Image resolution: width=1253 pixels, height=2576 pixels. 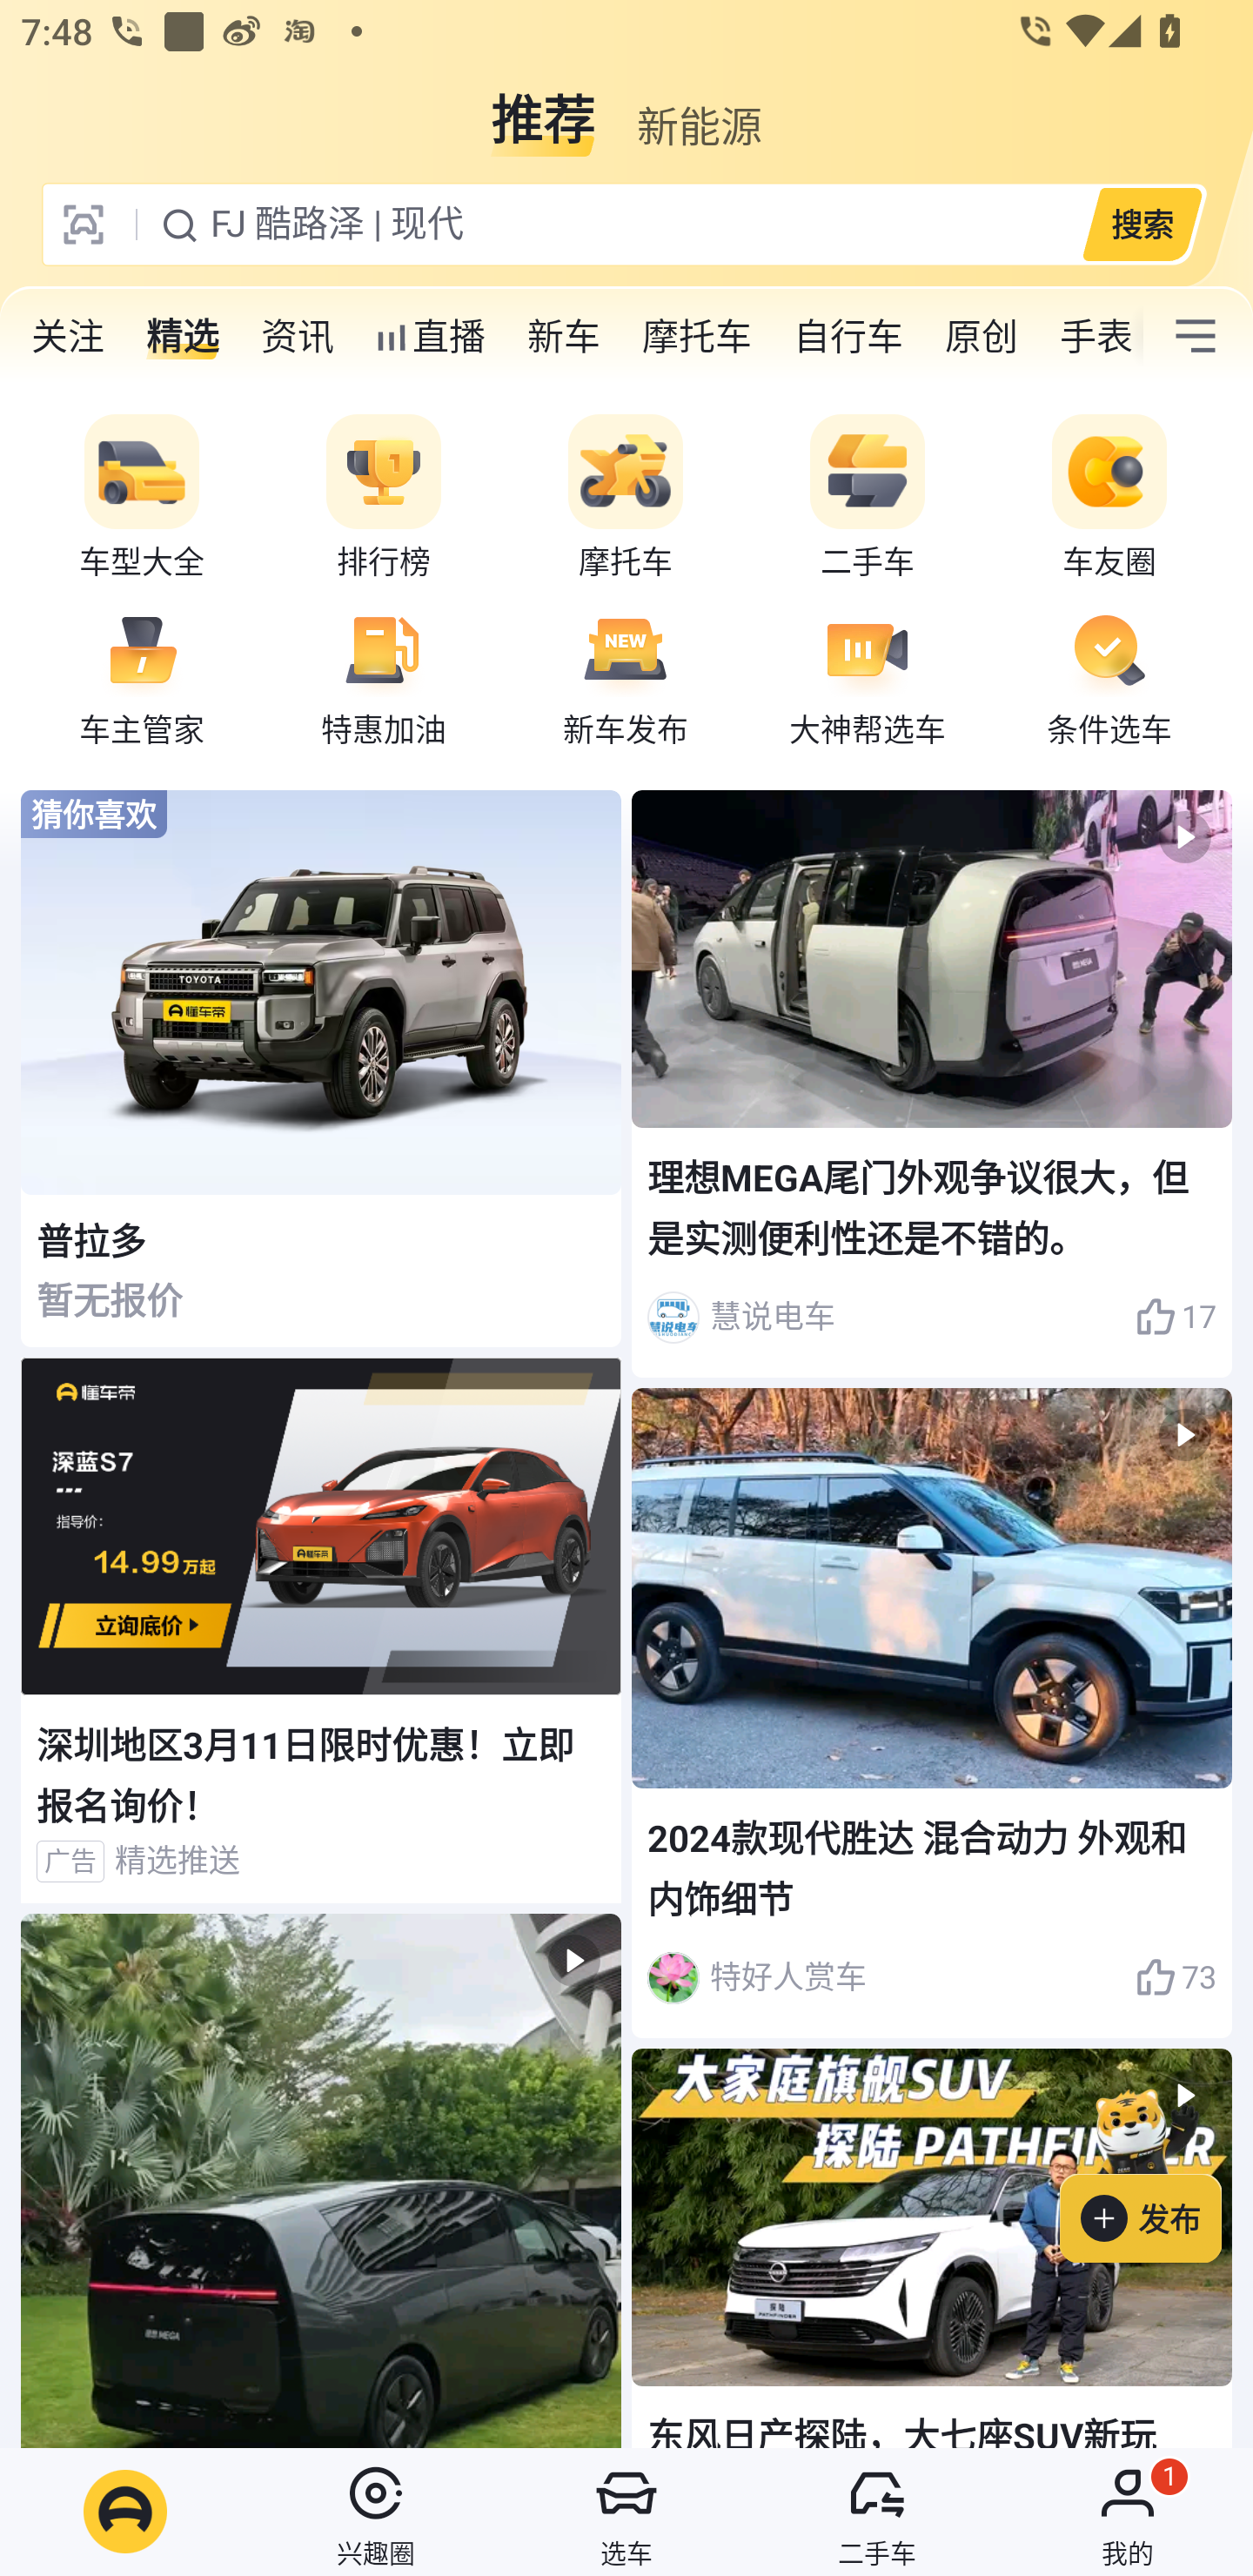 What do you see at coordinates (1109, 498) in the screenshot?
I see `车友圈` at bounding box center [1109, 498].